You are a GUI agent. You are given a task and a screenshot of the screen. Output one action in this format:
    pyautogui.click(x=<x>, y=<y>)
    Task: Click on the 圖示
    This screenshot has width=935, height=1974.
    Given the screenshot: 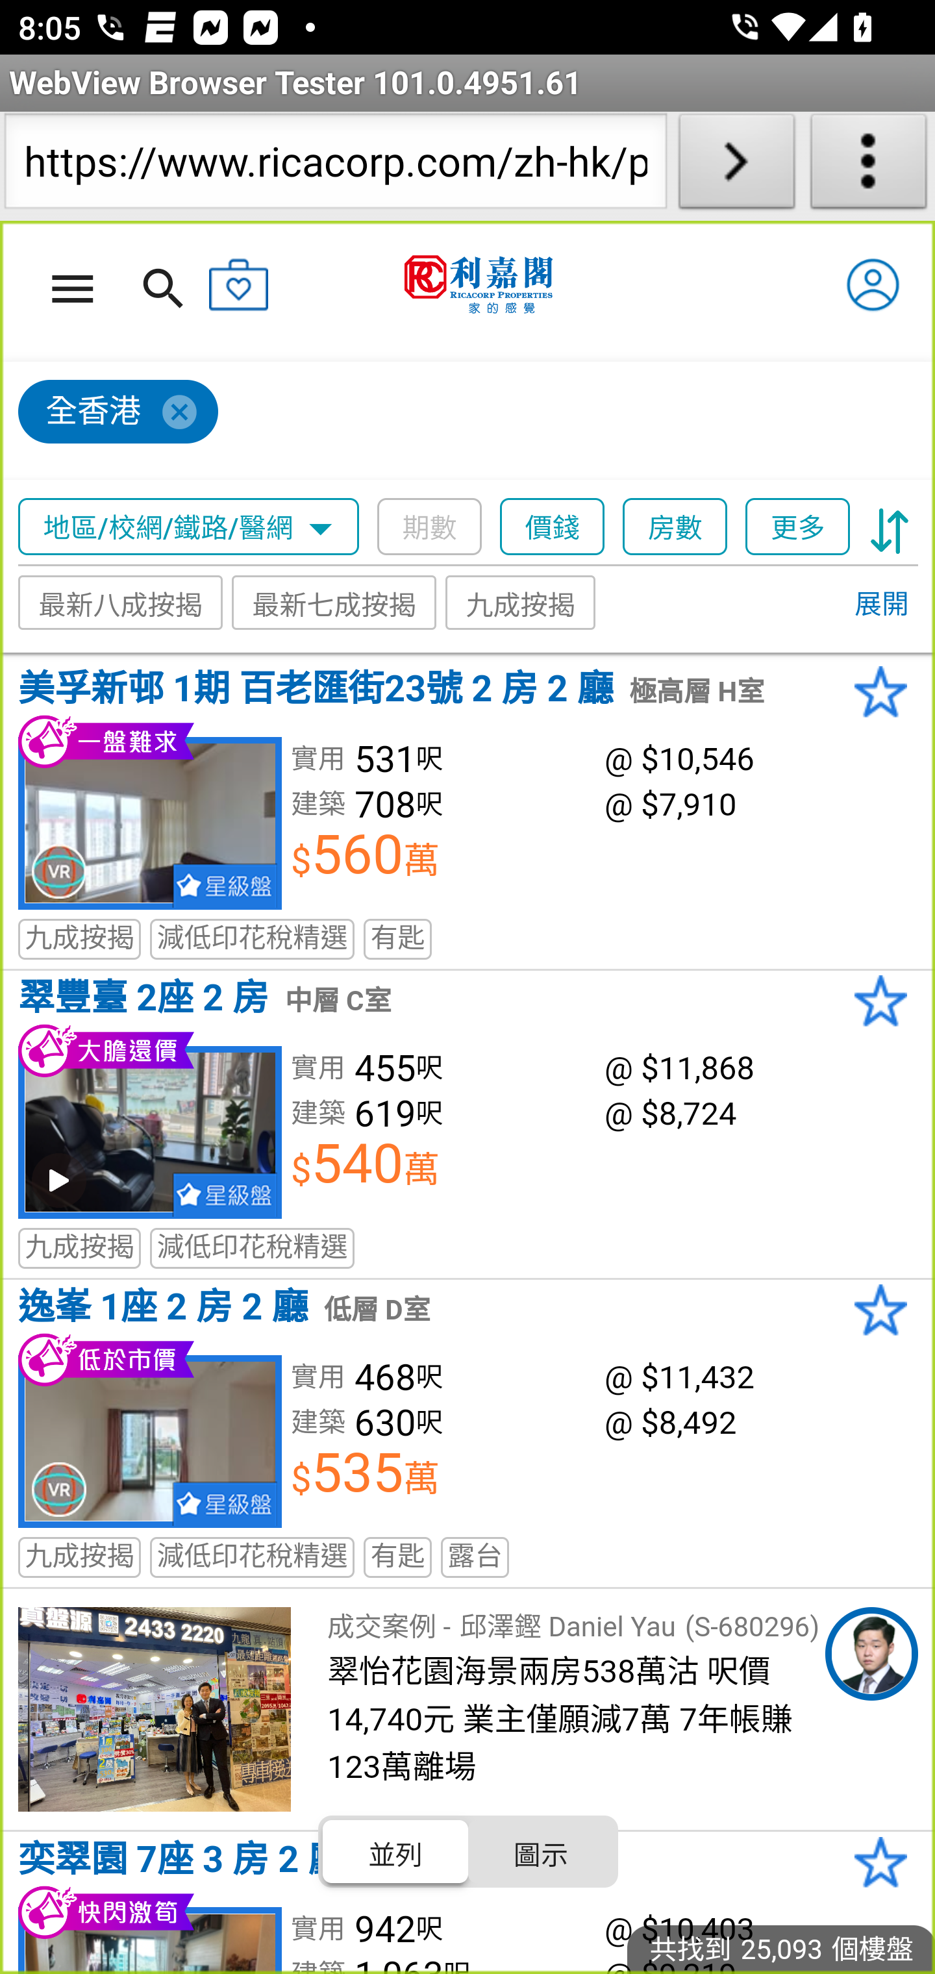 What is the action you would take?
    pyautogui.click(x=540, y=1851)
    